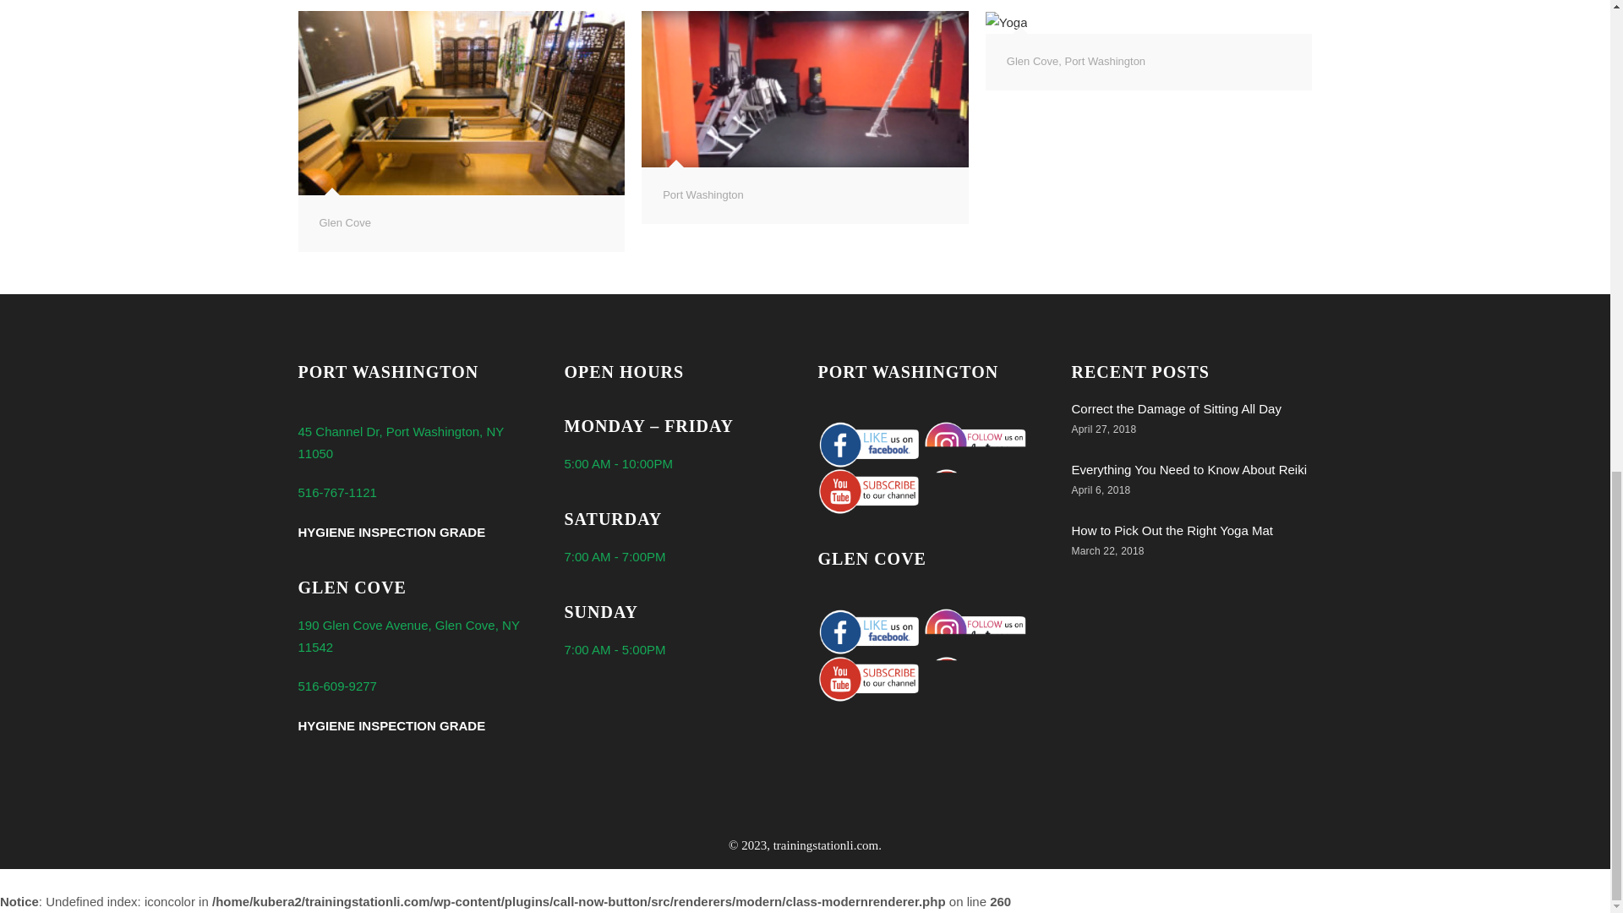  Describe the element at coordinates (391, 533) in the screenshot. I see `HYGIENE INSPECTION GRADE` at that location.